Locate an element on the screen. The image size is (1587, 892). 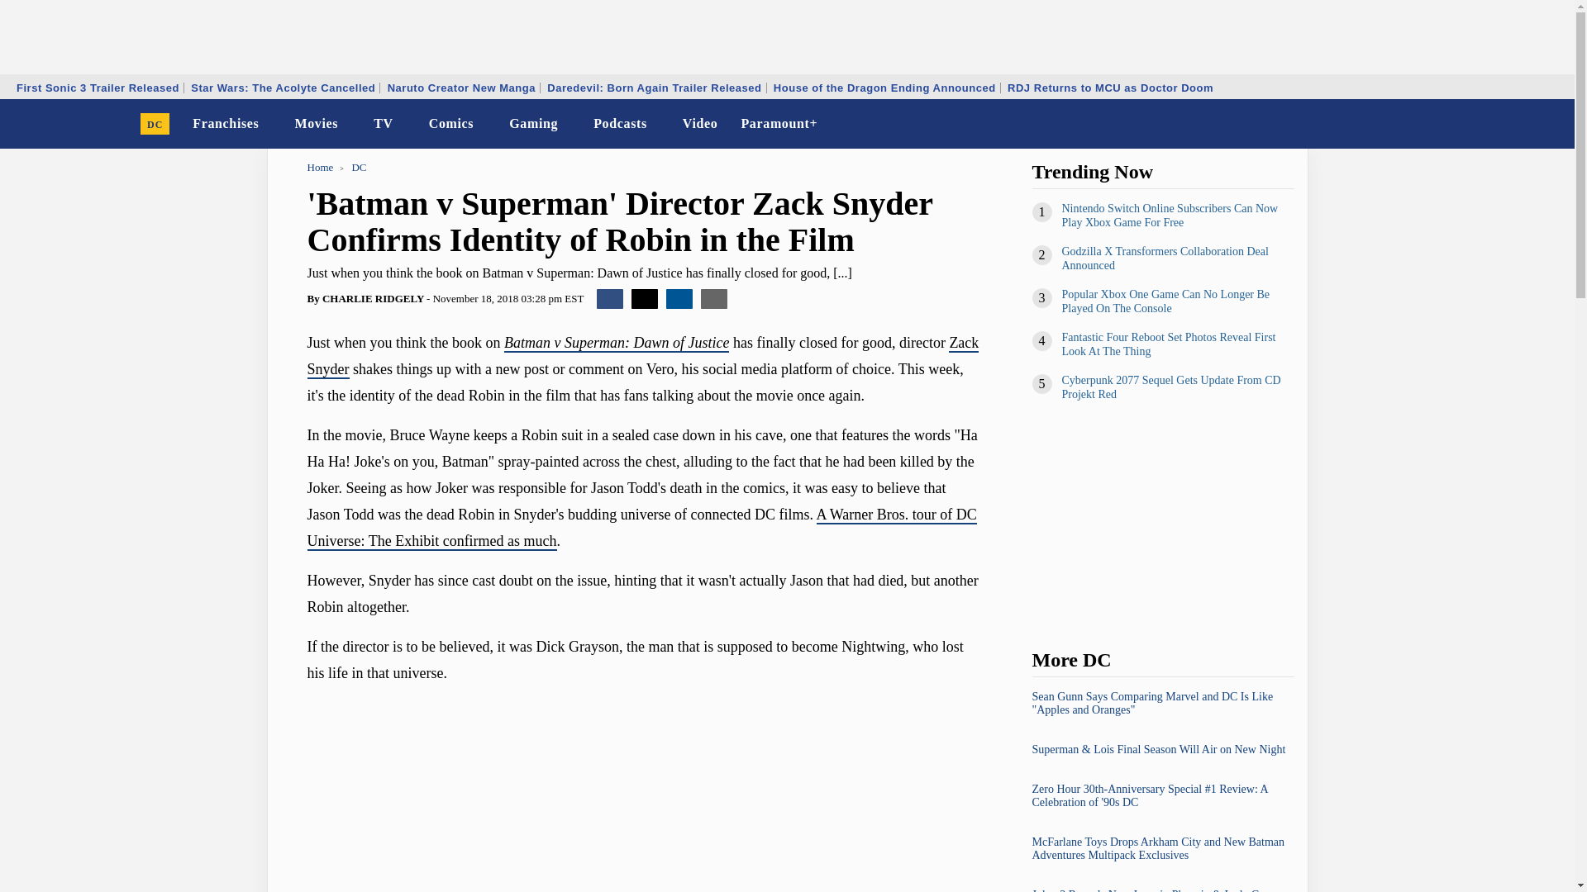
Comics is located at coordinates (451, 124).